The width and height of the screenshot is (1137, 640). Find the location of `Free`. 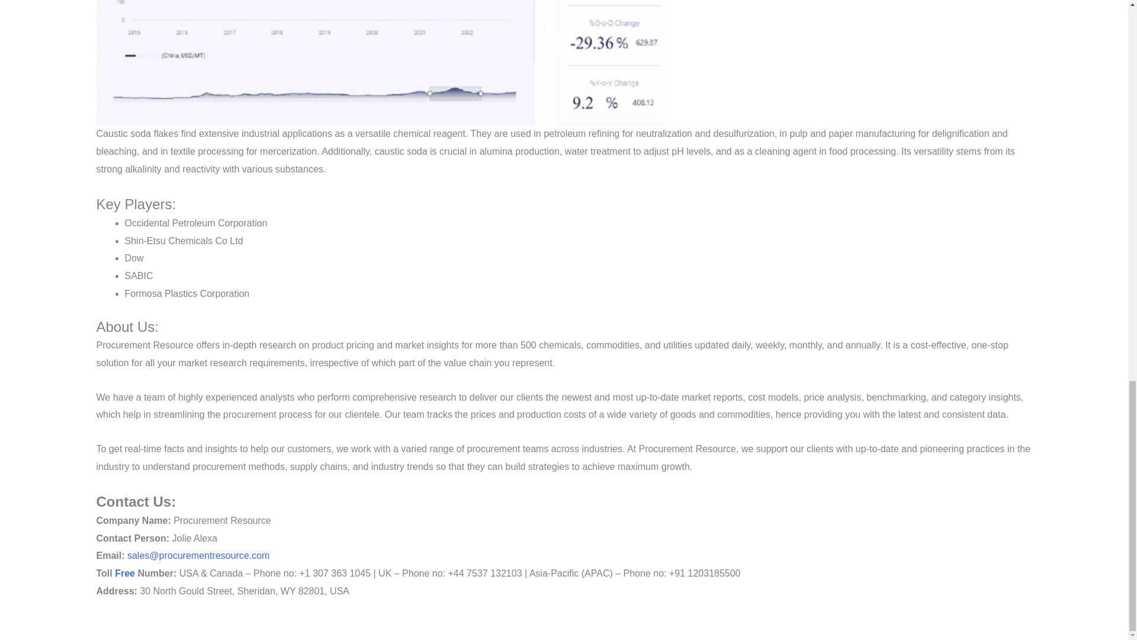

Free is located at coordinates (124, 574).